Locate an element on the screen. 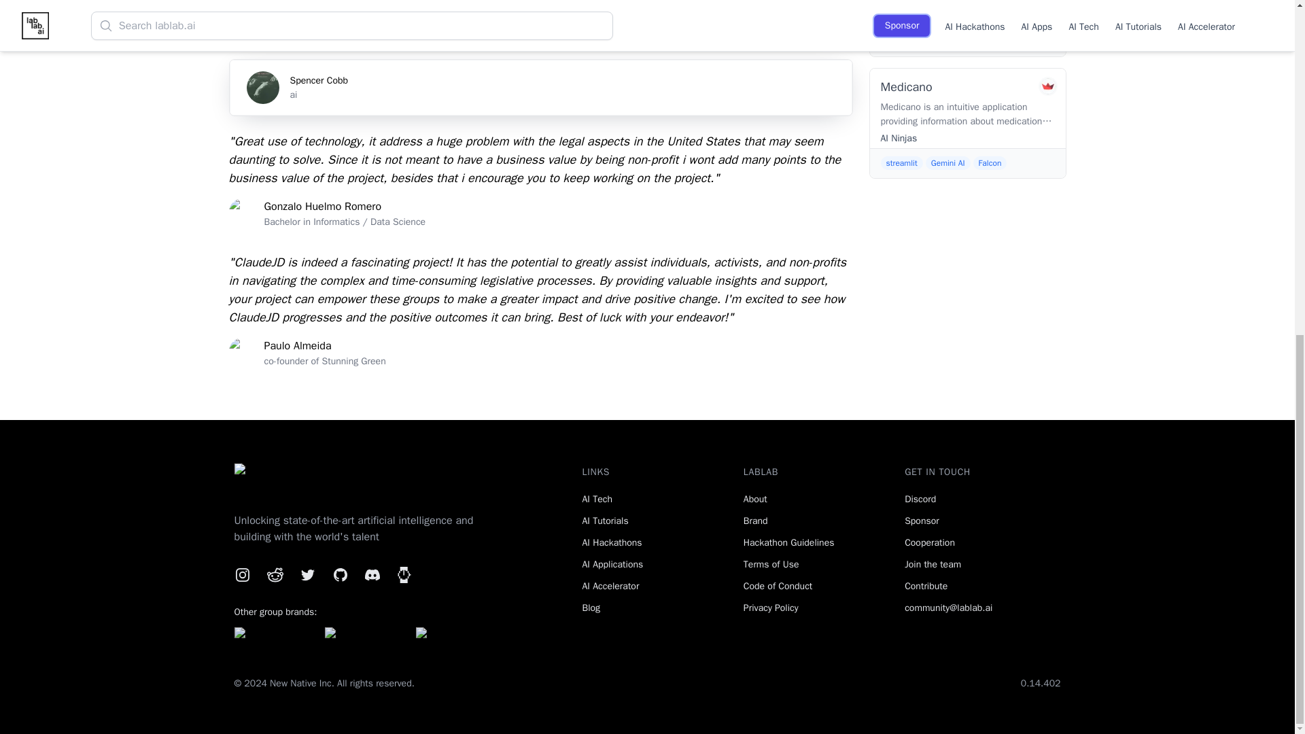  GitHub is located at coordinates (268, 31).